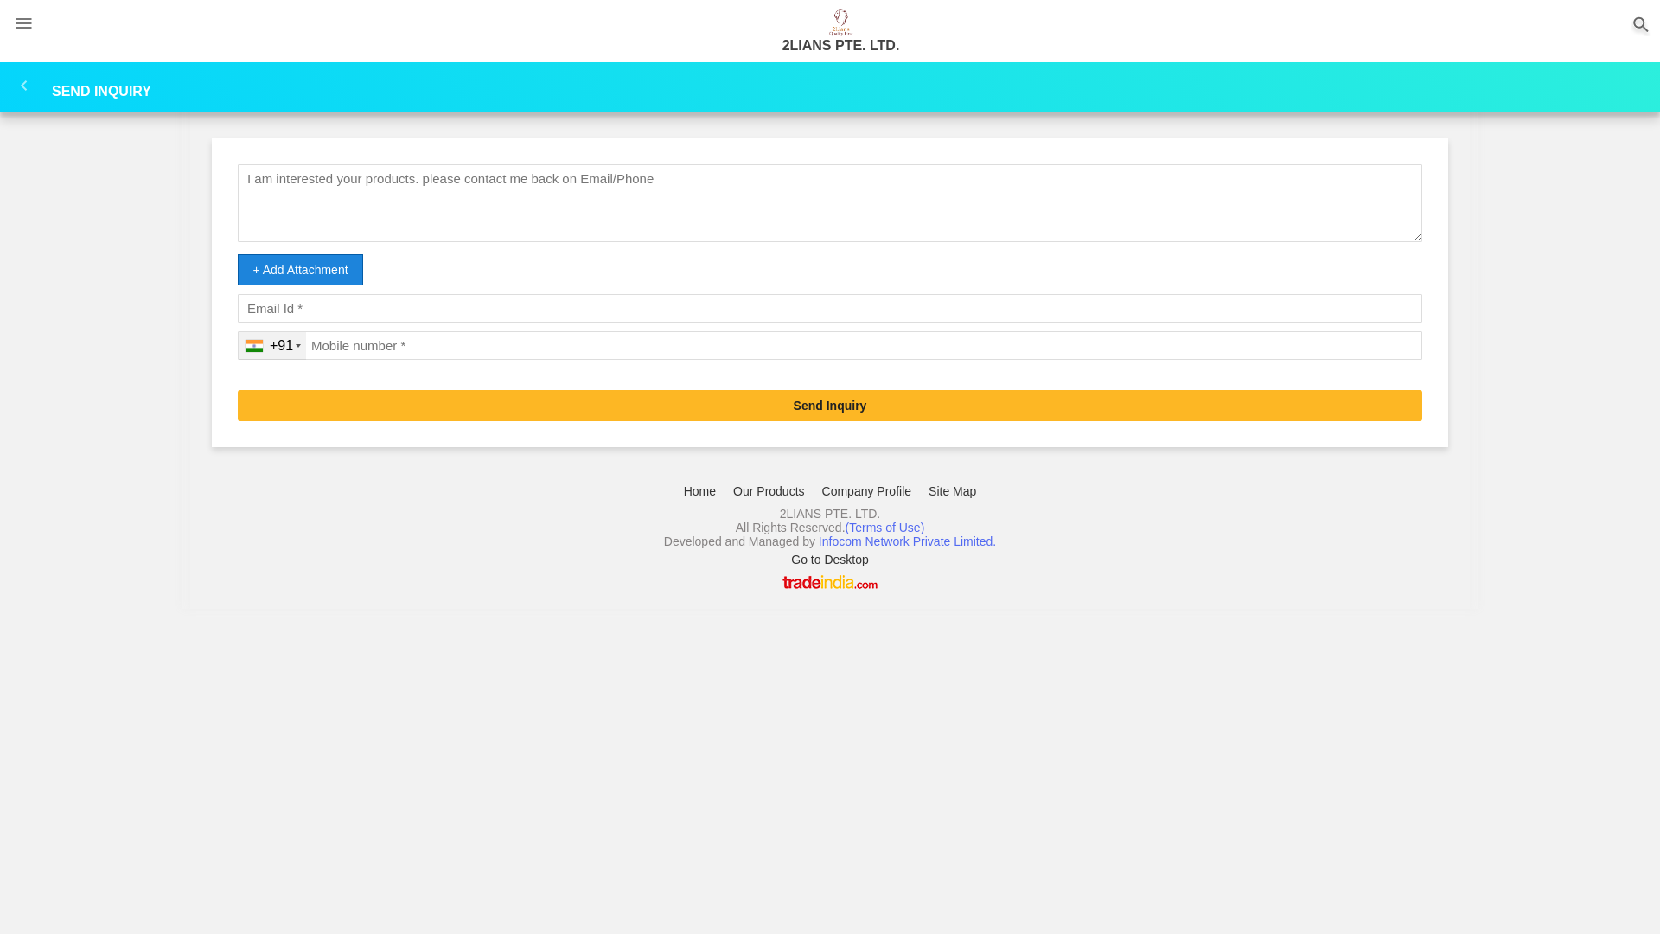  What do you see at coordinates (953, 491) in the screenshot?
I see `Site Map` at bounding box center [953, 491].